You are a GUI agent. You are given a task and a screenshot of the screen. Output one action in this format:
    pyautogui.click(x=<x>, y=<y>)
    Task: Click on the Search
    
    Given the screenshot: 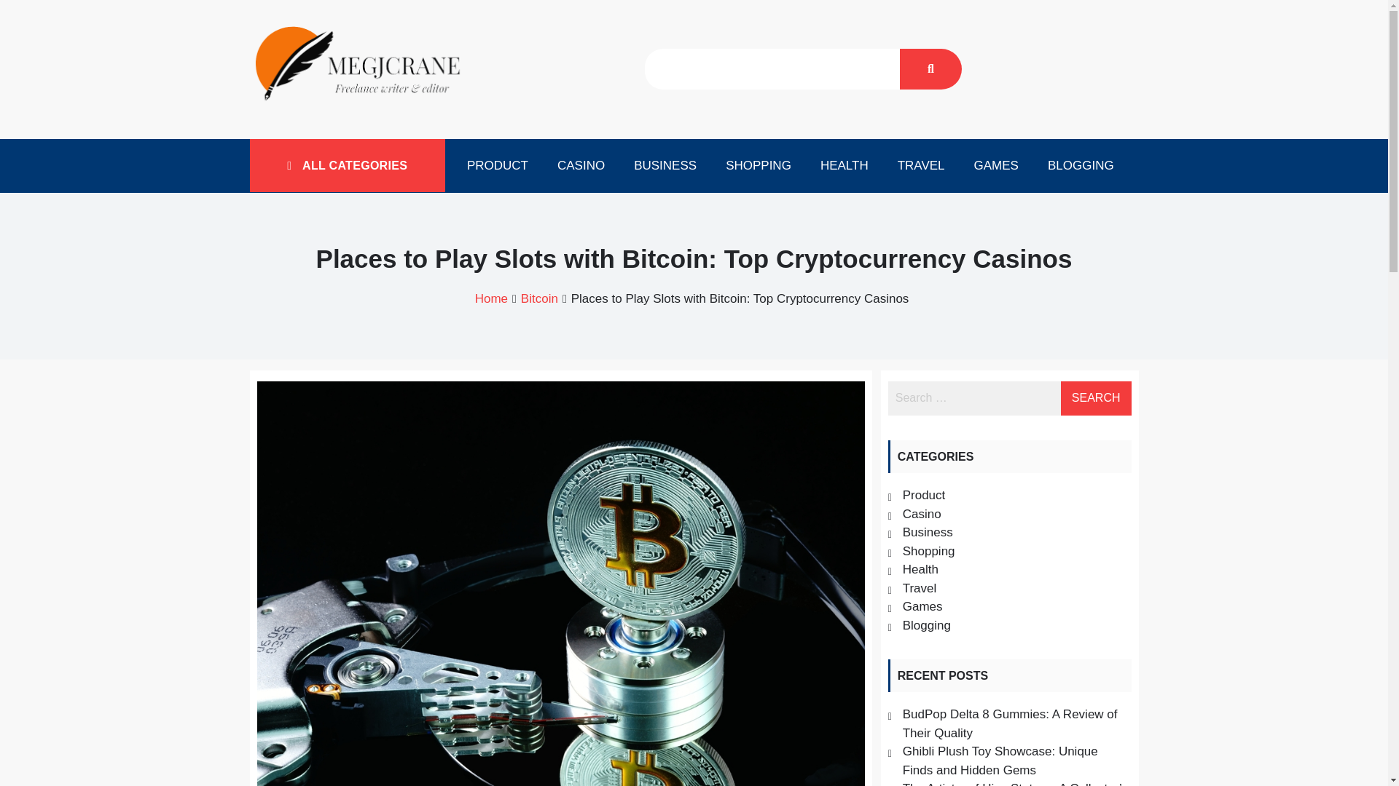 What is the action you would take?
    pyautogui.click(x=1096, y=398)
    